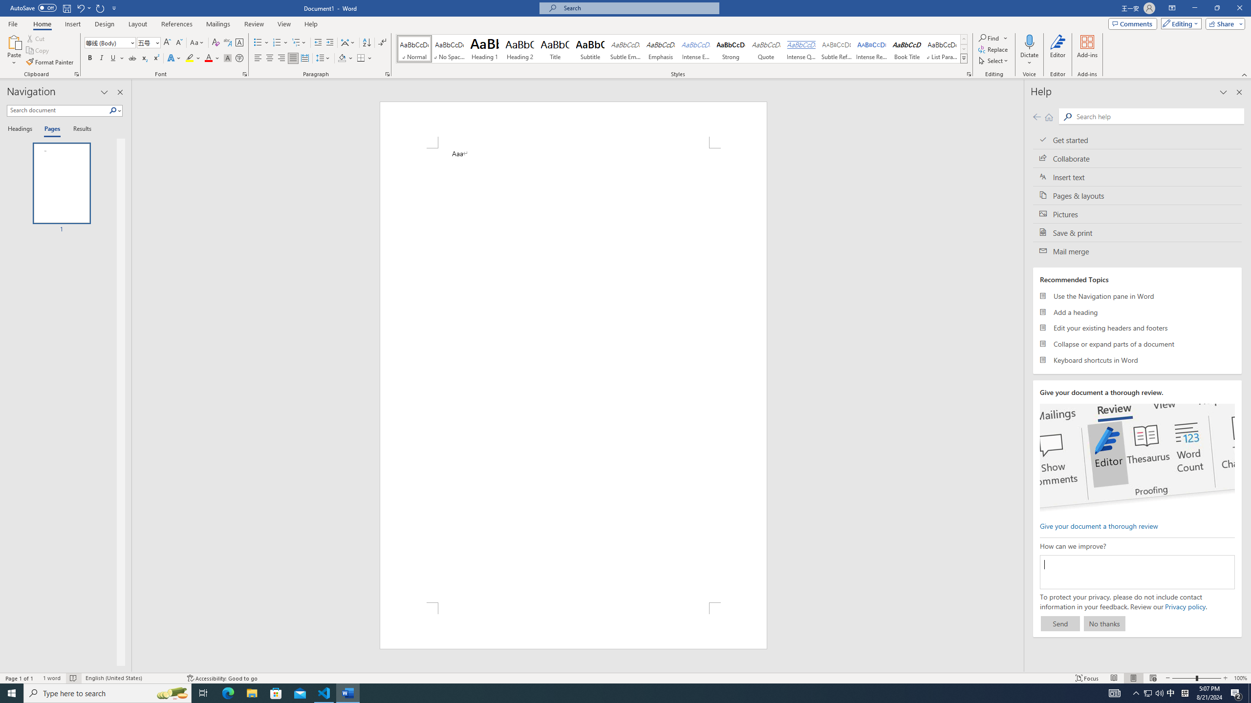  I want to click on Numbering, so click(277, 43).